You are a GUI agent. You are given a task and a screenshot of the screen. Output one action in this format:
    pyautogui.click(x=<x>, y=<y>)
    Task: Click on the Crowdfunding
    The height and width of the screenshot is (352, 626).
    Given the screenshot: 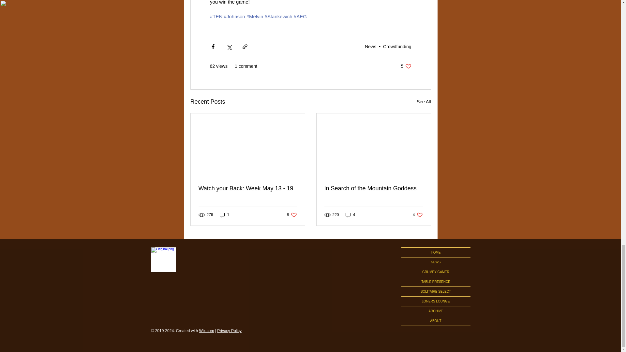 What is the action you would take?
    pyautogui.click(x=164, y=259)
    